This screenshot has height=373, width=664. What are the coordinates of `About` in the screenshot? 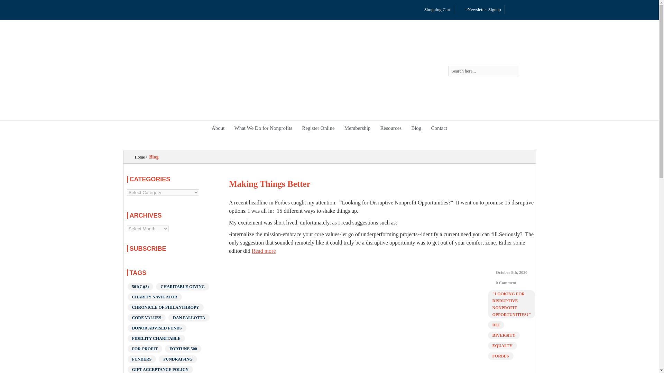 It's located at (218, 128).